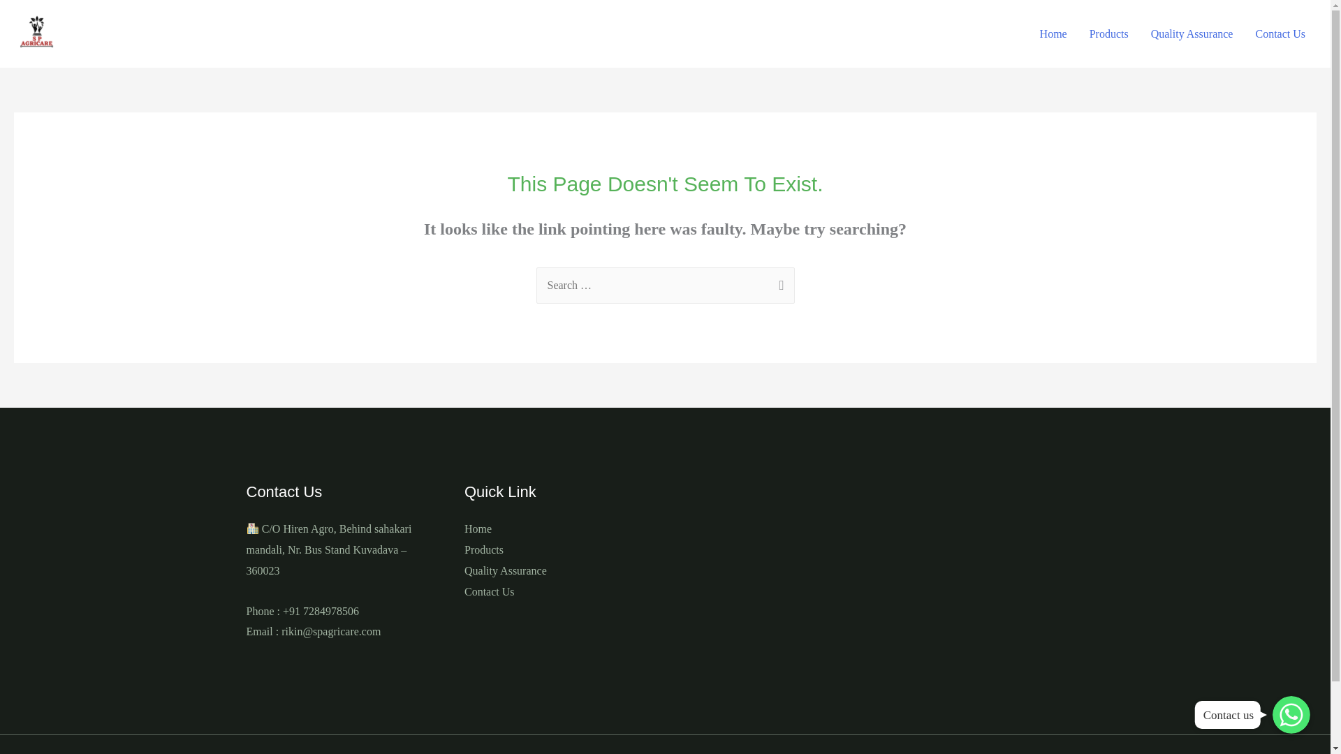  What do you see at coordinates (506, 570) in the screenshot?
I see `Quality Assurance` at bounding box center [506, 570].